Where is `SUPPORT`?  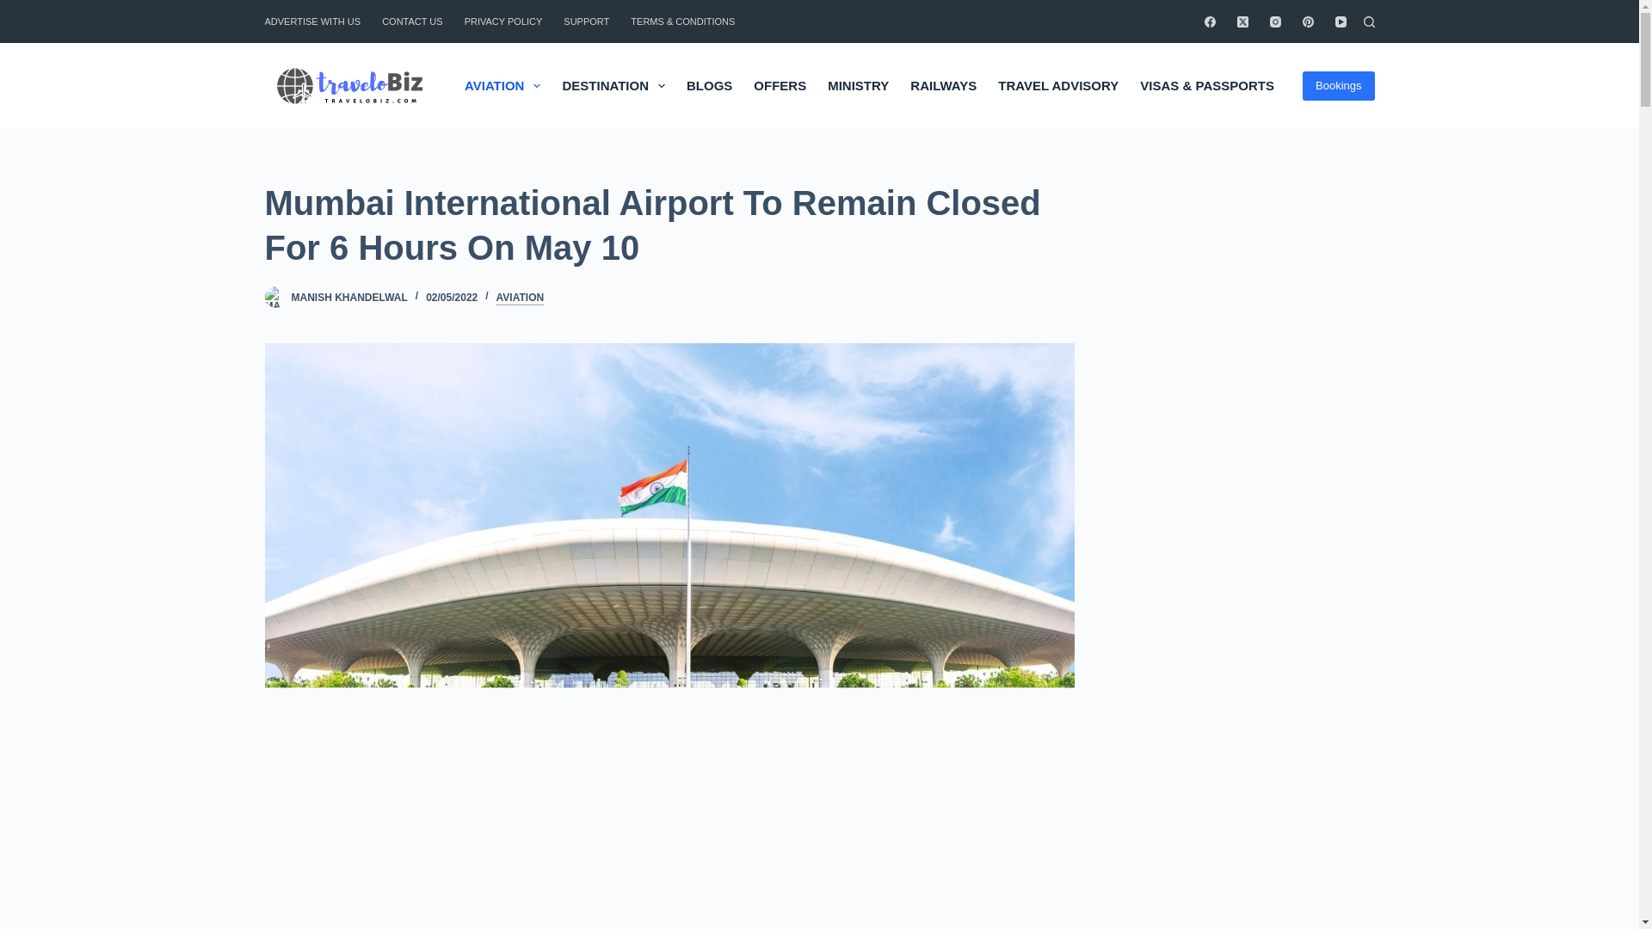 SUPPORT is located at coordinates (587, 21).